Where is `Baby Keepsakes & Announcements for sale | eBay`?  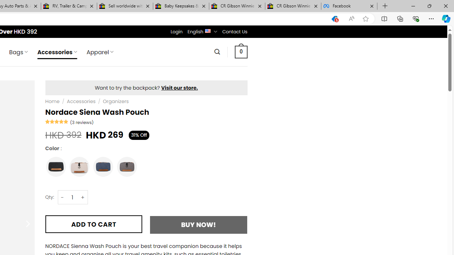
Baby Keepsakes & Announcements for sale | eBay is located at coordinates (181, 6).